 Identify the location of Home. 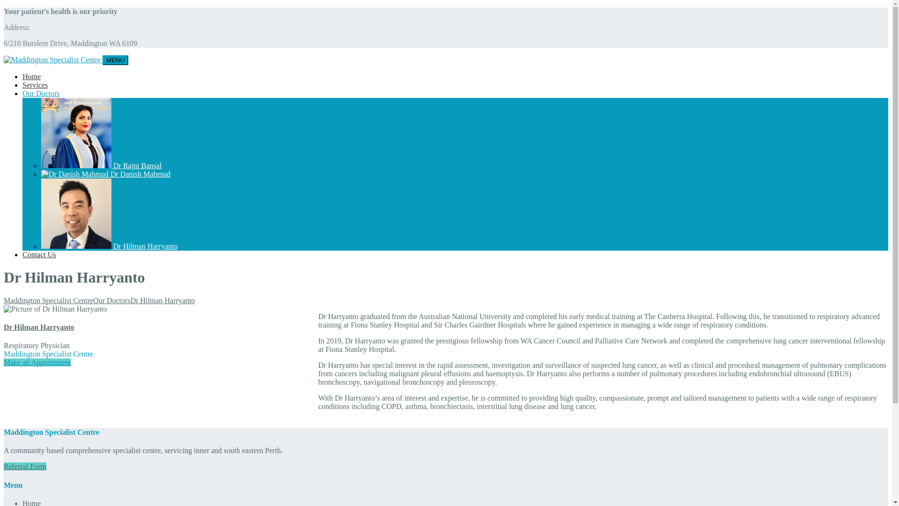
(32, 77).